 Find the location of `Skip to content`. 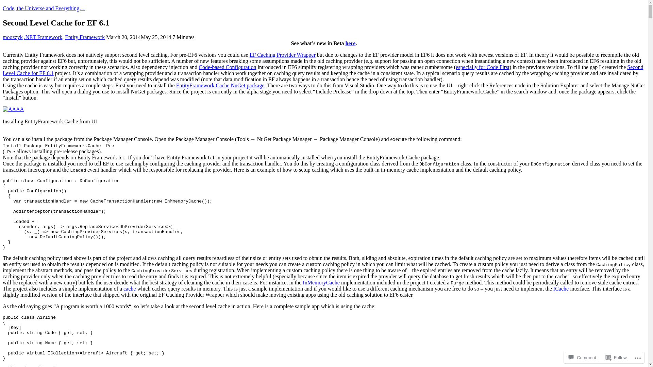

Skip to content is located at coordinates (3, 5).